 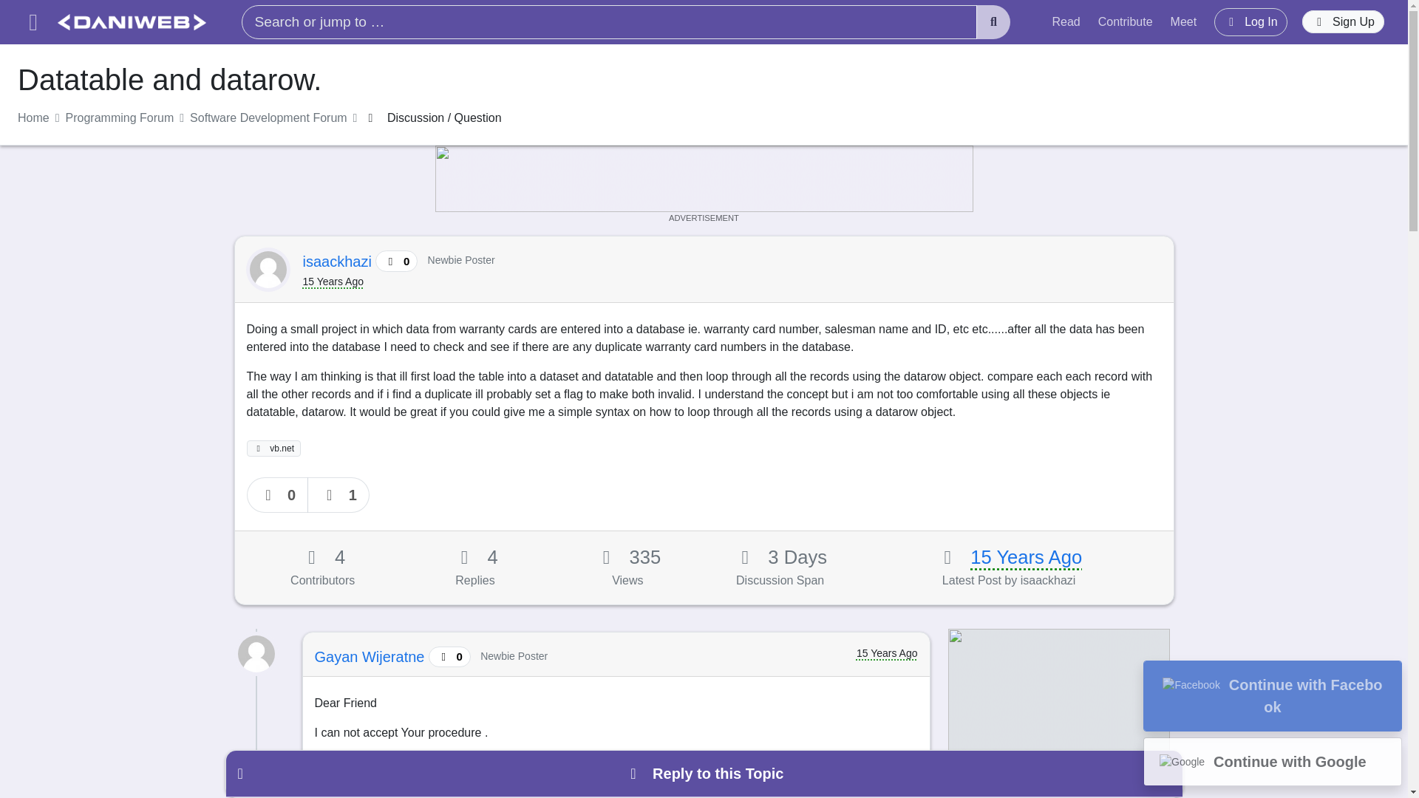 I want to click on Menu, so click(x=33, y=22).